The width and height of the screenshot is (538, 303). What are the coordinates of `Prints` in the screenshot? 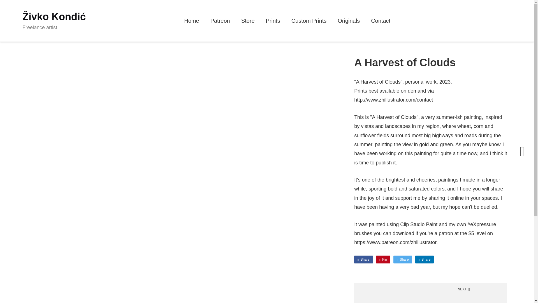 It's located at (273, 23).